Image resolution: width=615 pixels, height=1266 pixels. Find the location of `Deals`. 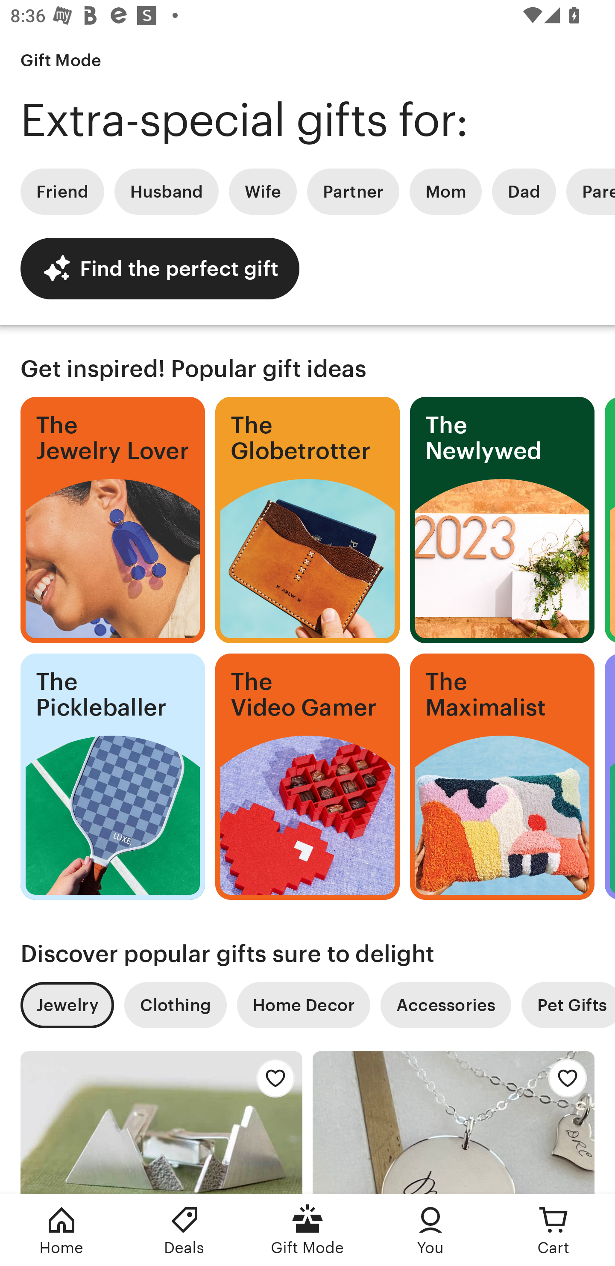

Deals is located at coordinates (184, 1230).